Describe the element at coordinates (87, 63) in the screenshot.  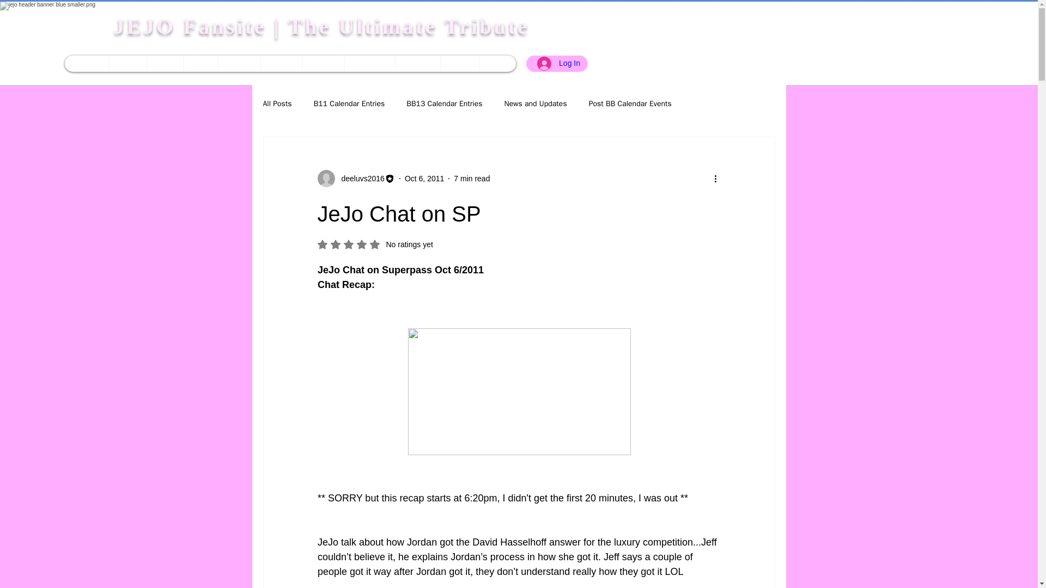
I see `Links` at that location.